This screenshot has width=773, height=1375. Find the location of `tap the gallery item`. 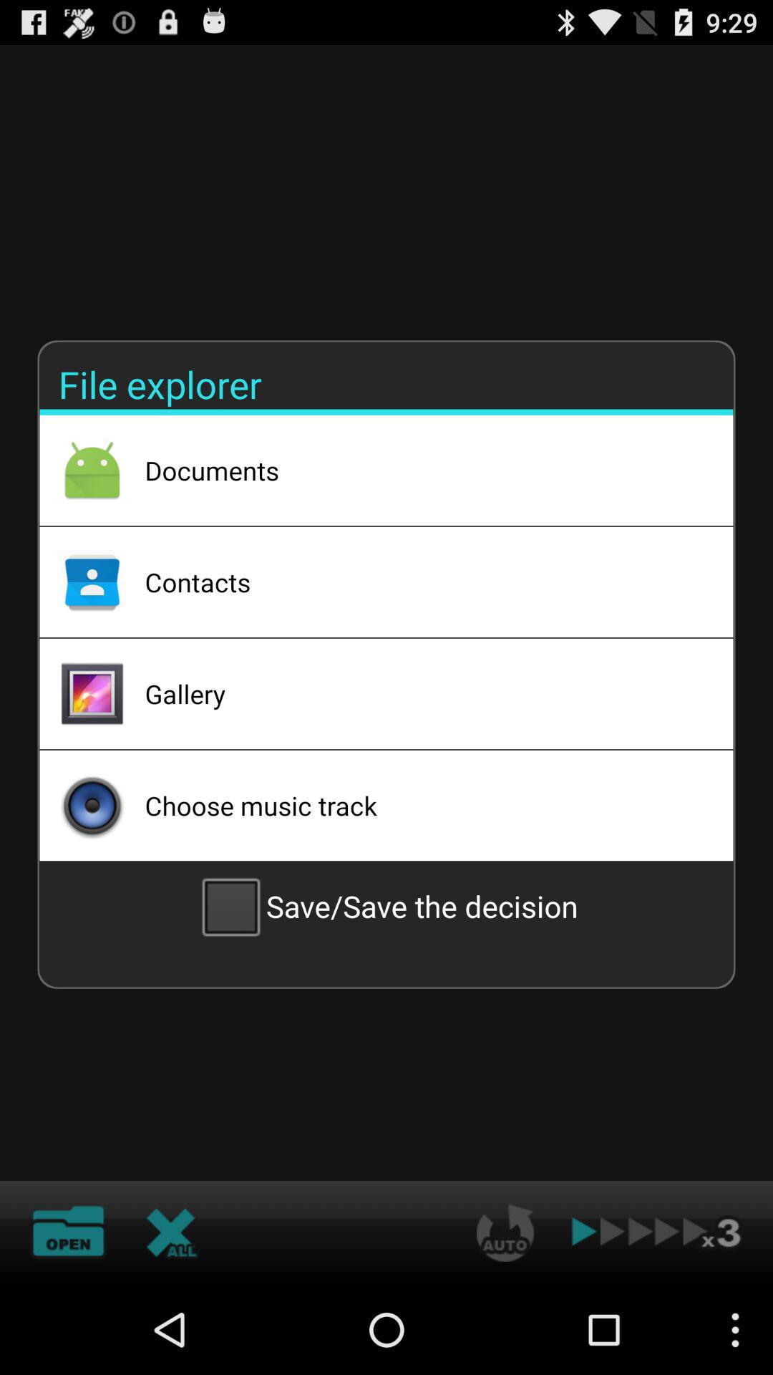

tap the gallery item is located at coordinates (420, 694).